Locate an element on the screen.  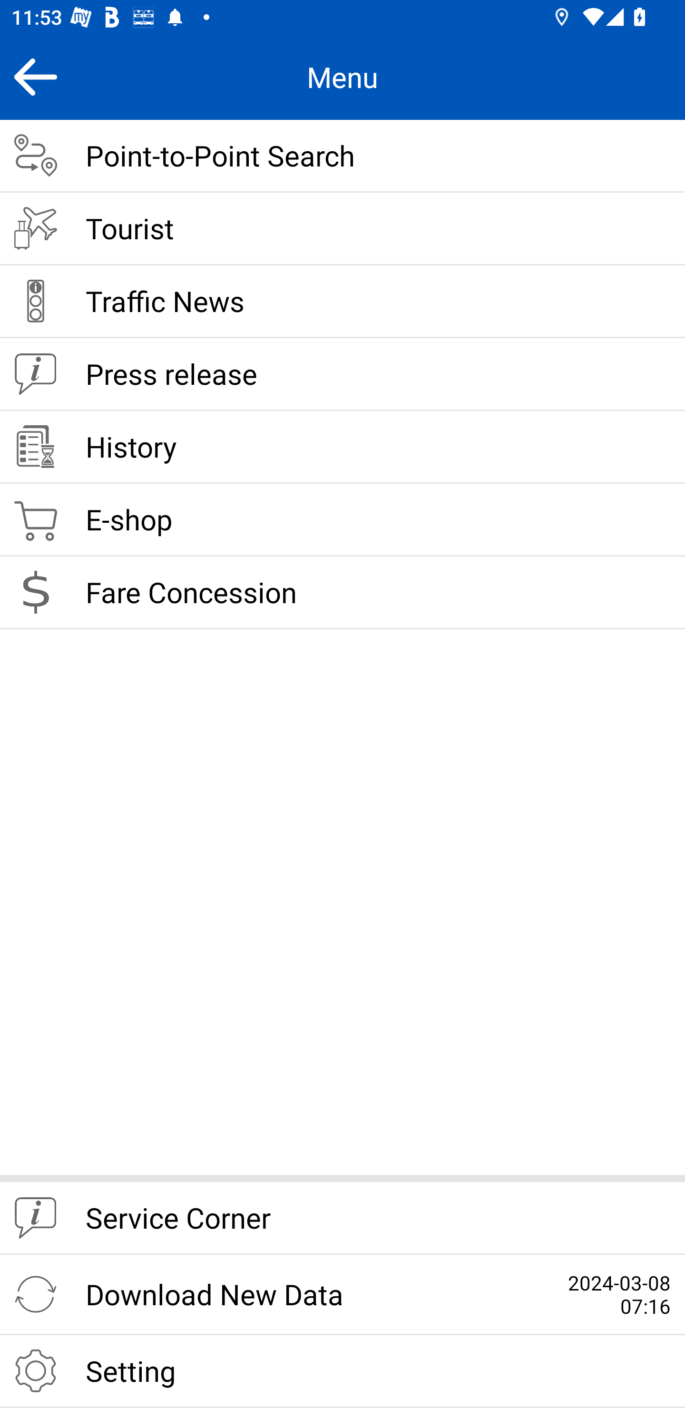
Traffic News is located at coordinates (342, 302).